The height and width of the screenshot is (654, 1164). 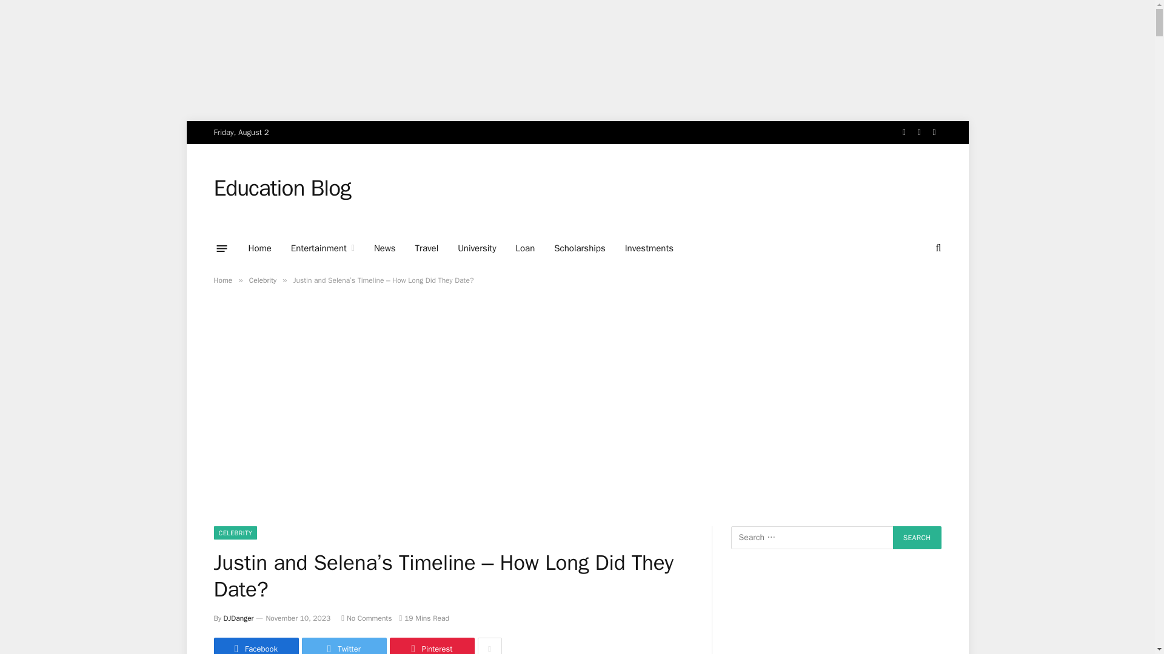 I want to click on Scholarships, so click(x=580, y=248).